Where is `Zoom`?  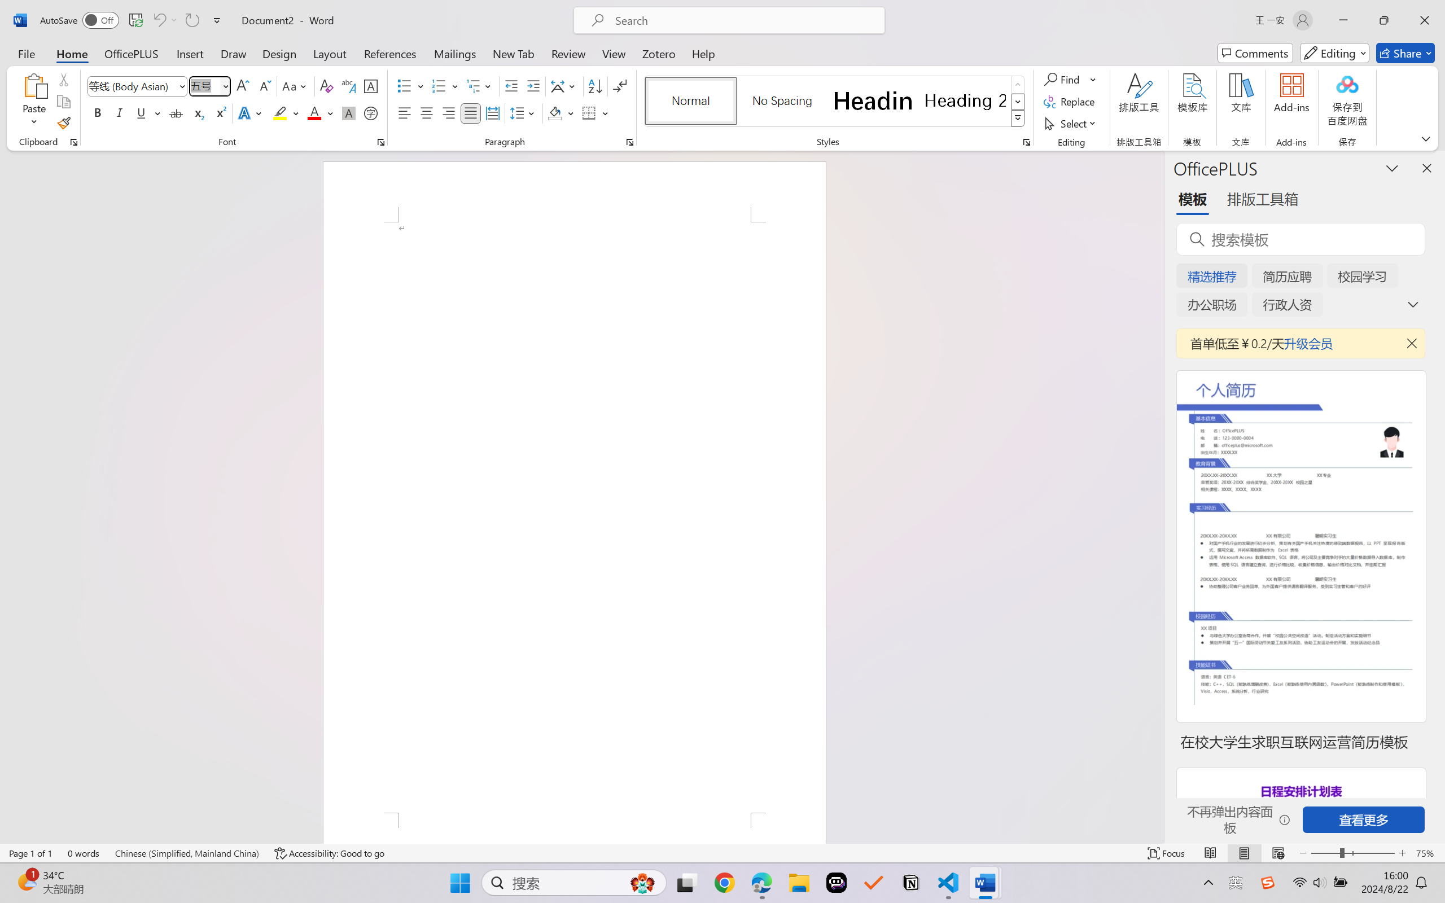 Zoom is located at coordinates (1352, 853).